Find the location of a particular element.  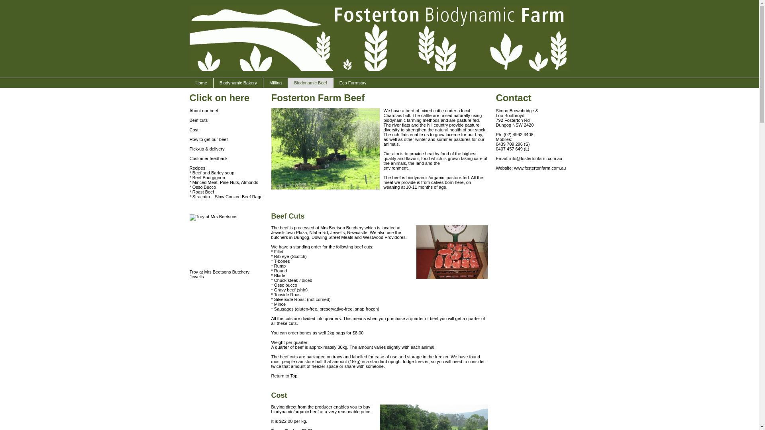

Eco Farmstay is located at coordinates (353, 83).